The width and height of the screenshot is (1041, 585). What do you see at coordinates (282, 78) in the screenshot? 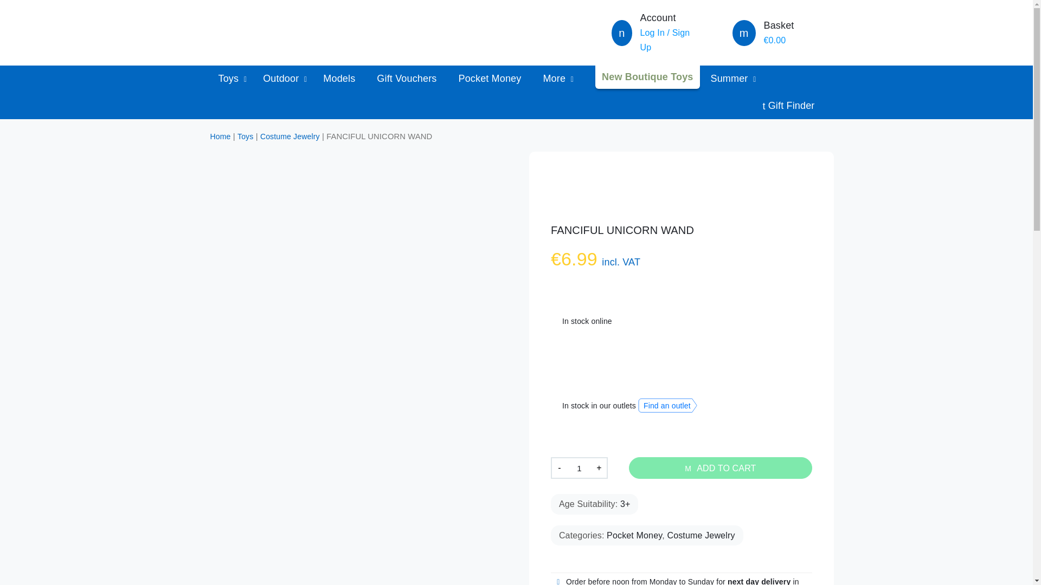
I see `Outdoor` at bounding box center [282, 78].